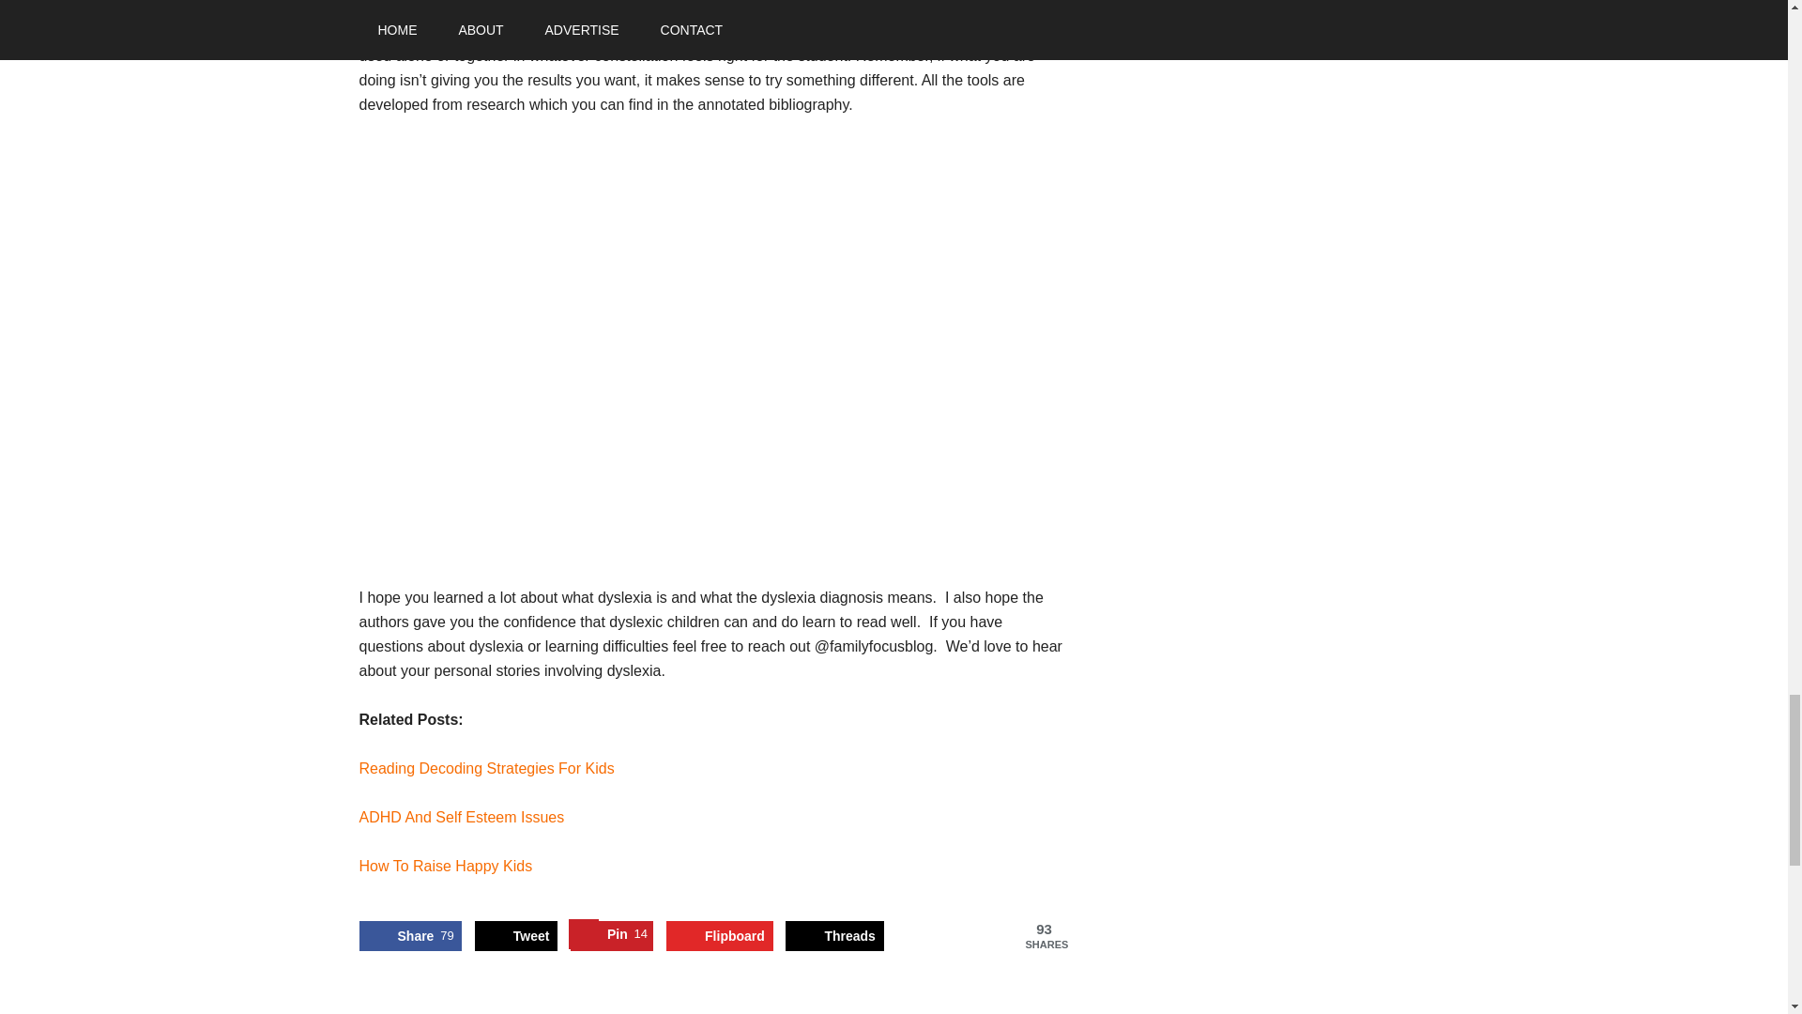  What do you see at coordinates (735, 8) in the screenshot?
I see `Flipboard` at bounding box center [735, 8].